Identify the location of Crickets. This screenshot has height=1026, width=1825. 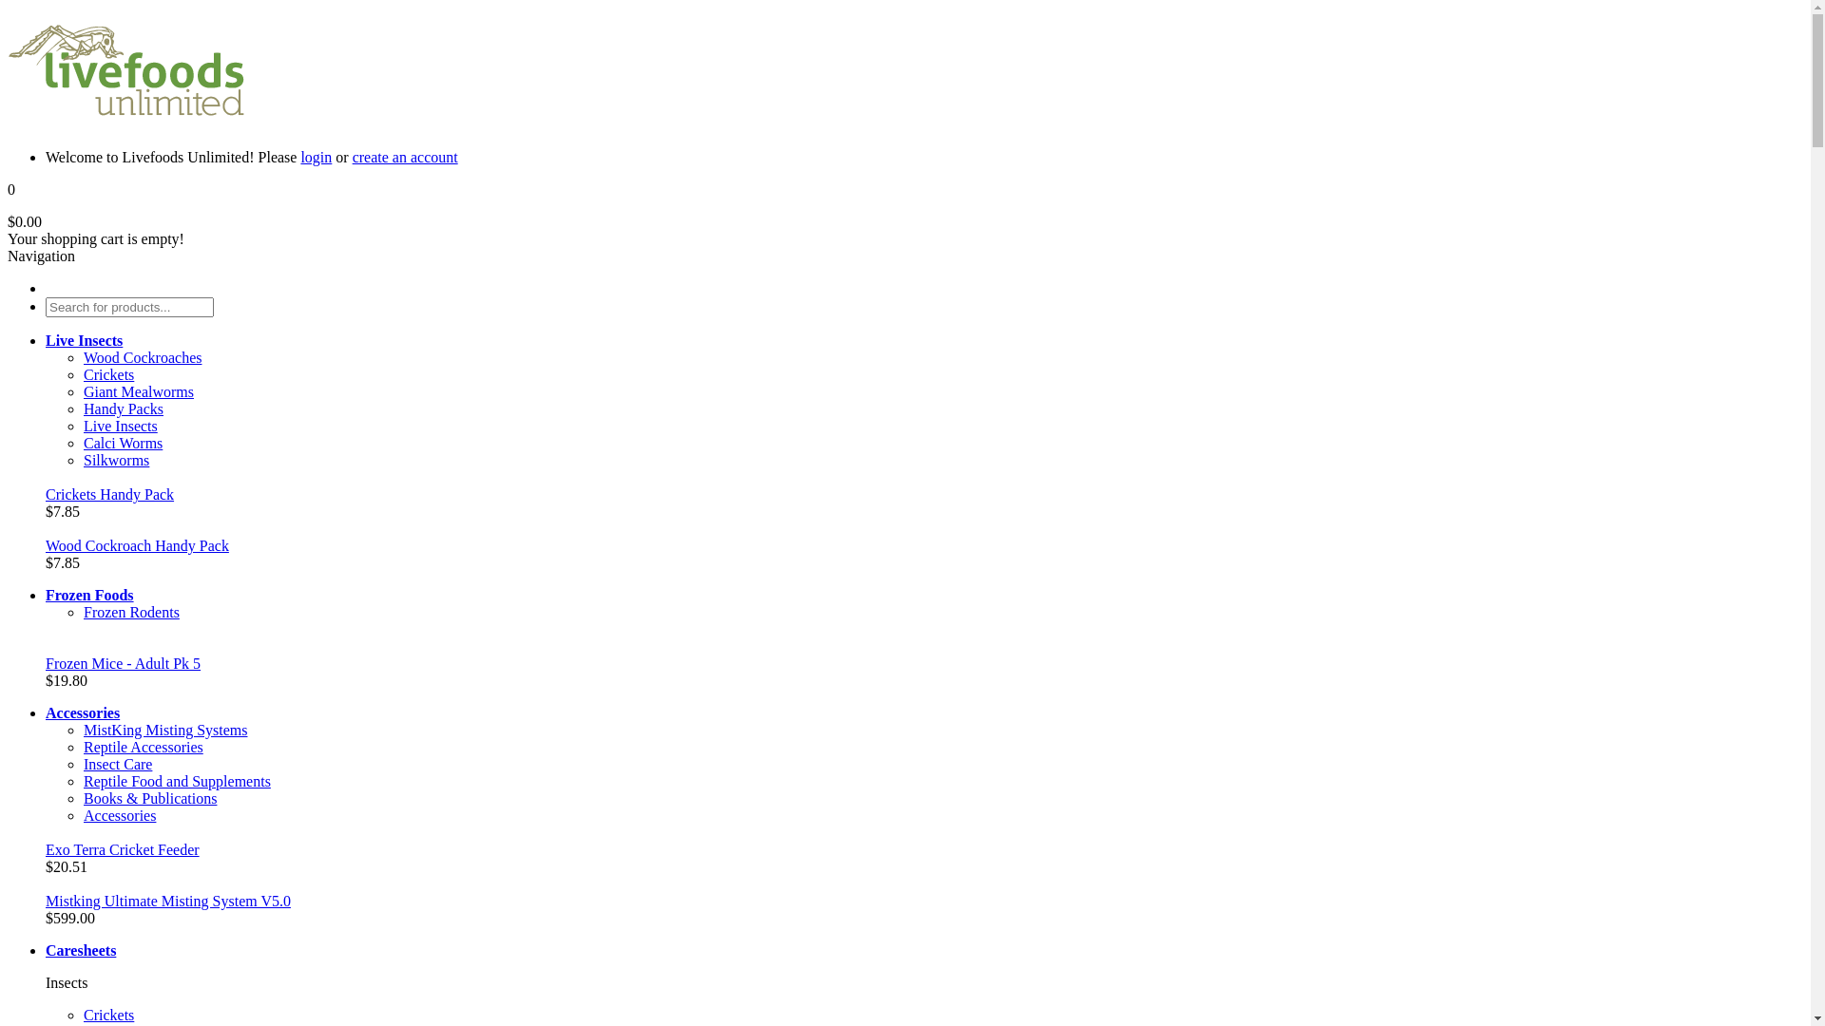
(108, 1015).